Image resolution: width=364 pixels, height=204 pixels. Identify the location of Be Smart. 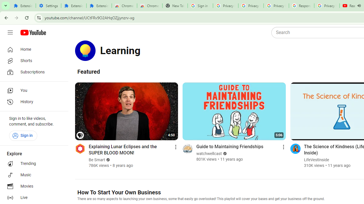
(97, 160).